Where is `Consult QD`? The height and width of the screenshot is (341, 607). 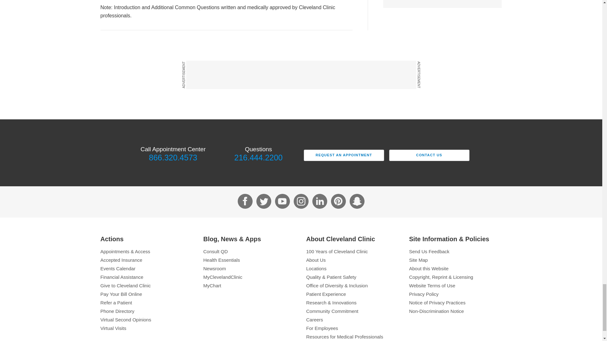
Consult QD is located at coordinates (250, 251).